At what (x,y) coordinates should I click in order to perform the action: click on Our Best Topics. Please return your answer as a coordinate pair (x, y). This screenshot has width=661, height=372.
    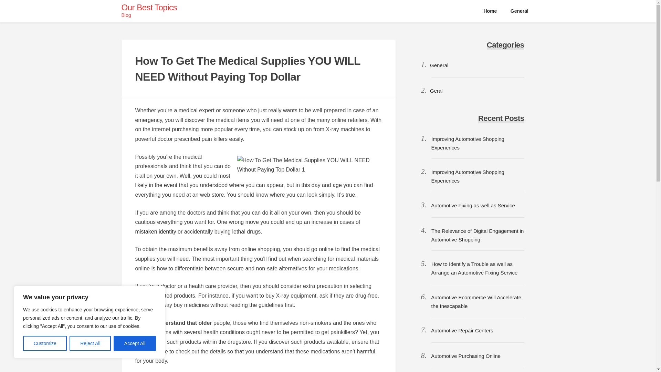
    Looking at the image, I should click on (149, 7).